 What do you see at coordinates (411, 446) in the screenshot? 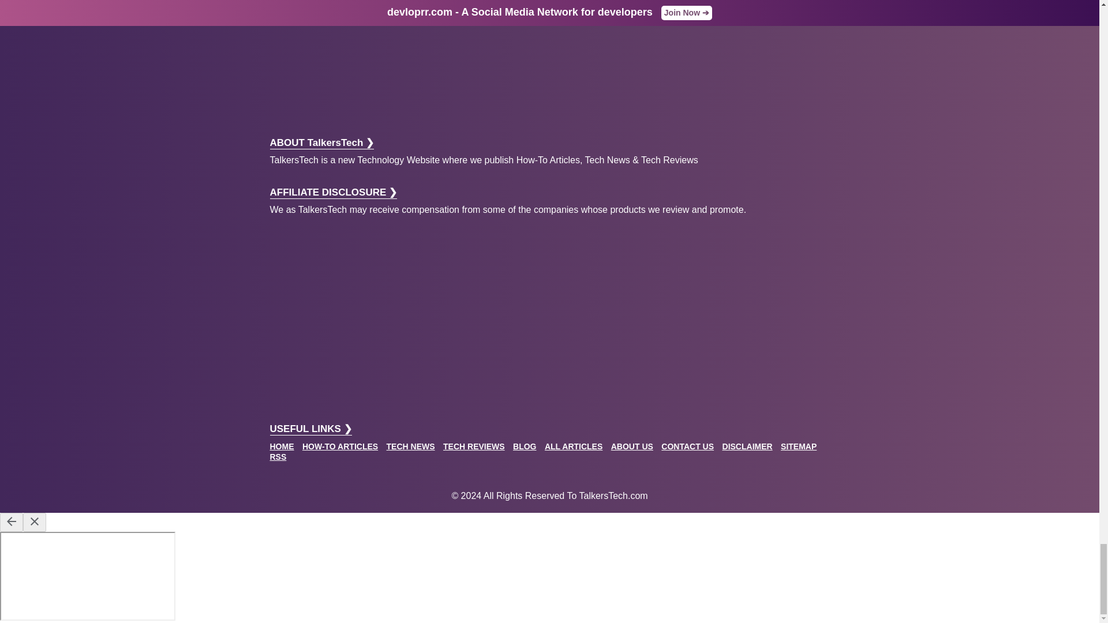
I see `TECH NEWS` at bounding box center [411, 446].